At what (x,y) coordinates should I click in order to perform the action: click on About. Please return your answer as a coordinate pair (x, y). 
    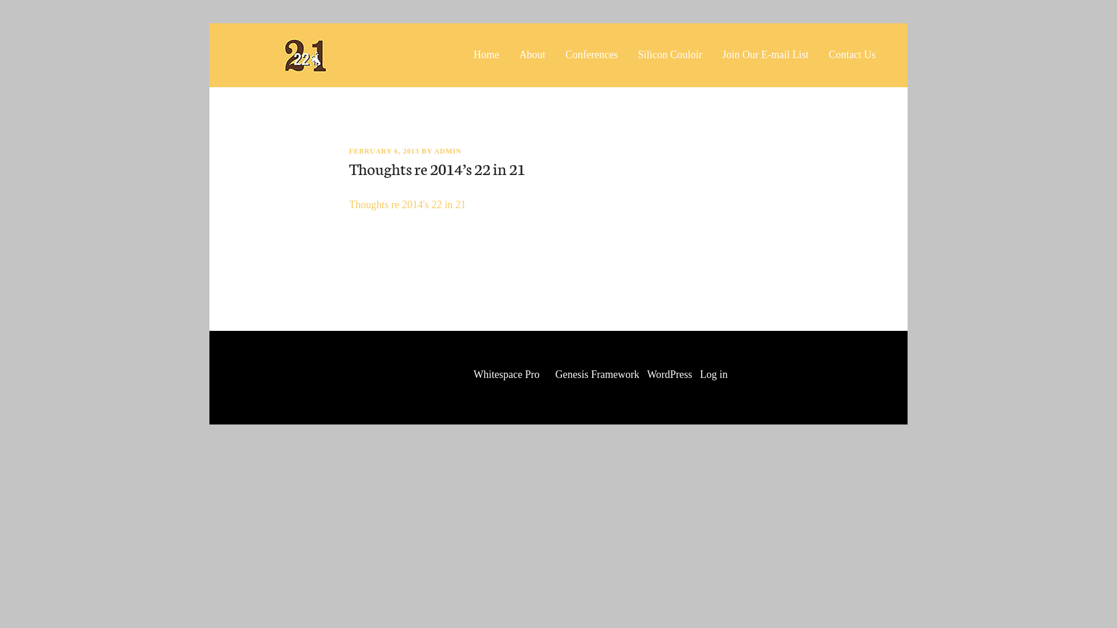
    Looking at the image, I should click on (533, 55).